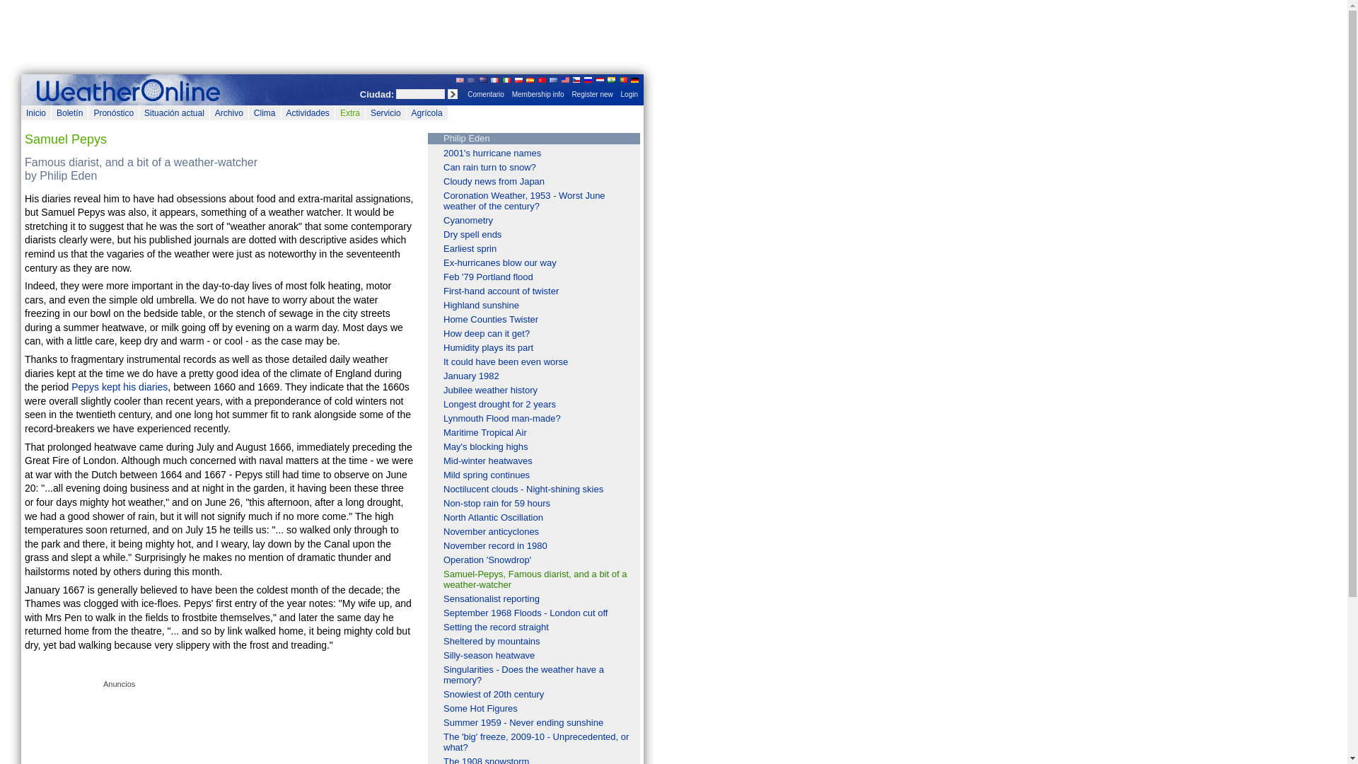 This screenshot has height=764, width=1358. What do you see at coordinates (565, 79) in the screenshot?
I see `weather forecast USA WeatherOnline` at bounding box center [565, 79].